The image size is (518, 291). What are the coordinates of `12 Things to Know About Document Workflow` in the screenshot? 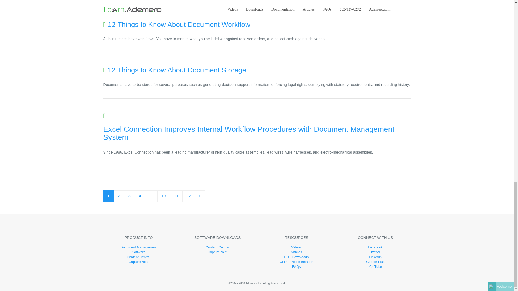 It's located at (179, 24).